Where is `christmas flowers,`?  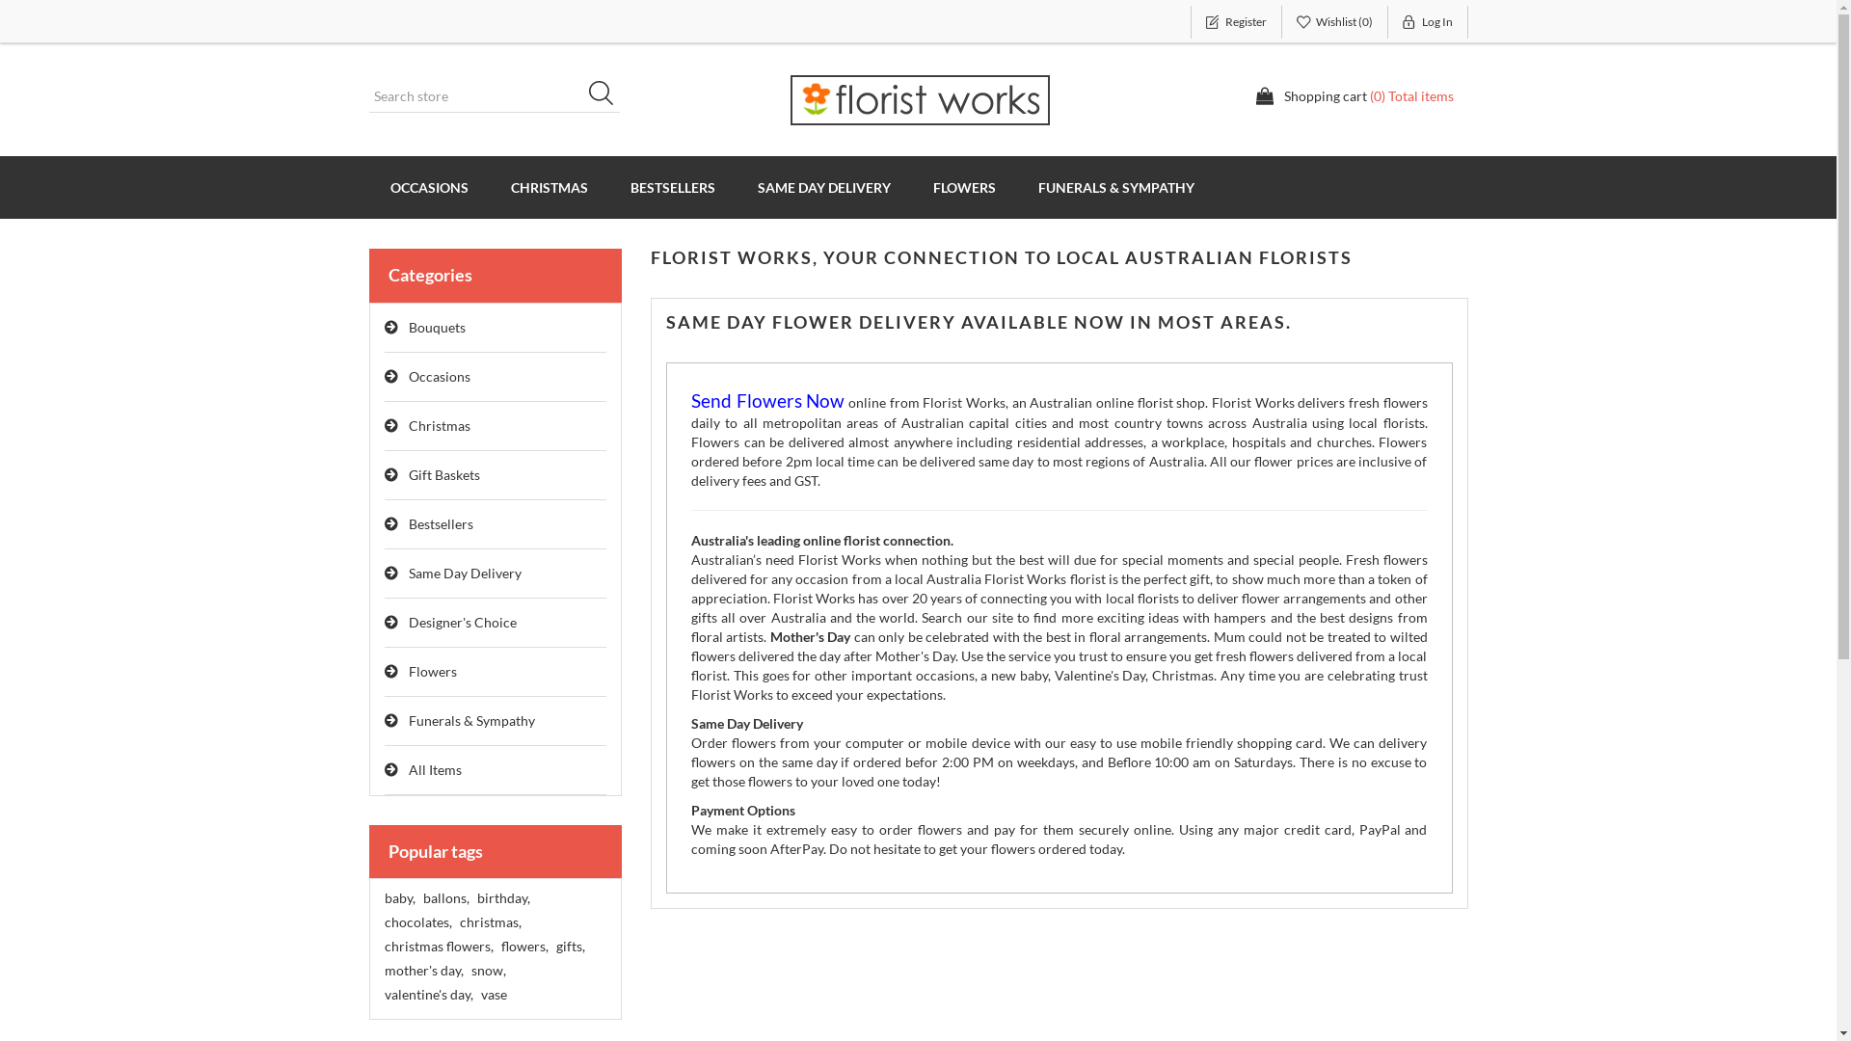
christmas flowers, is located at coordinates (438, 947).